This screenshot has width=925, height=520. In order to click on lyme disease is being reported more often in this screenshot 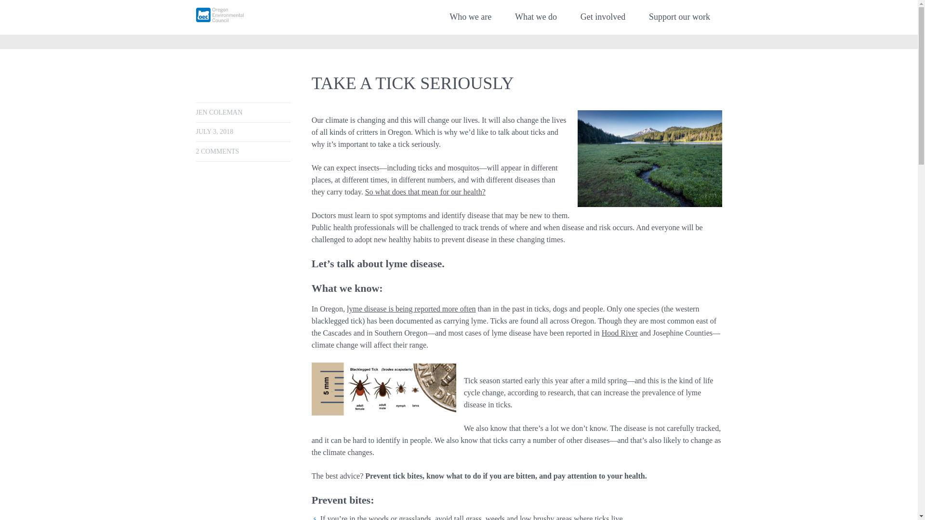, I will do `click(411, 309)`.